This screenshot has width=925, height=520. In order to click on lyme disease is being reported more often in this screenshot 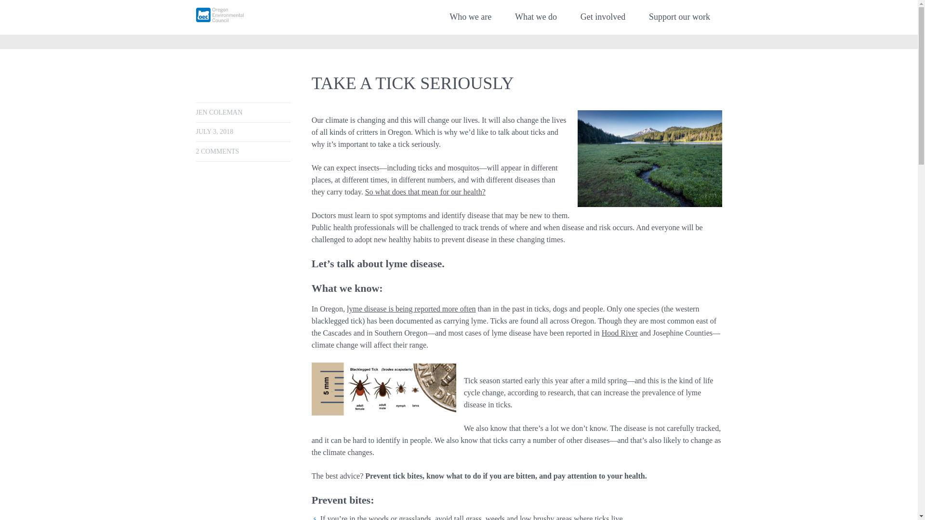, I will do `click(411, 309)`.